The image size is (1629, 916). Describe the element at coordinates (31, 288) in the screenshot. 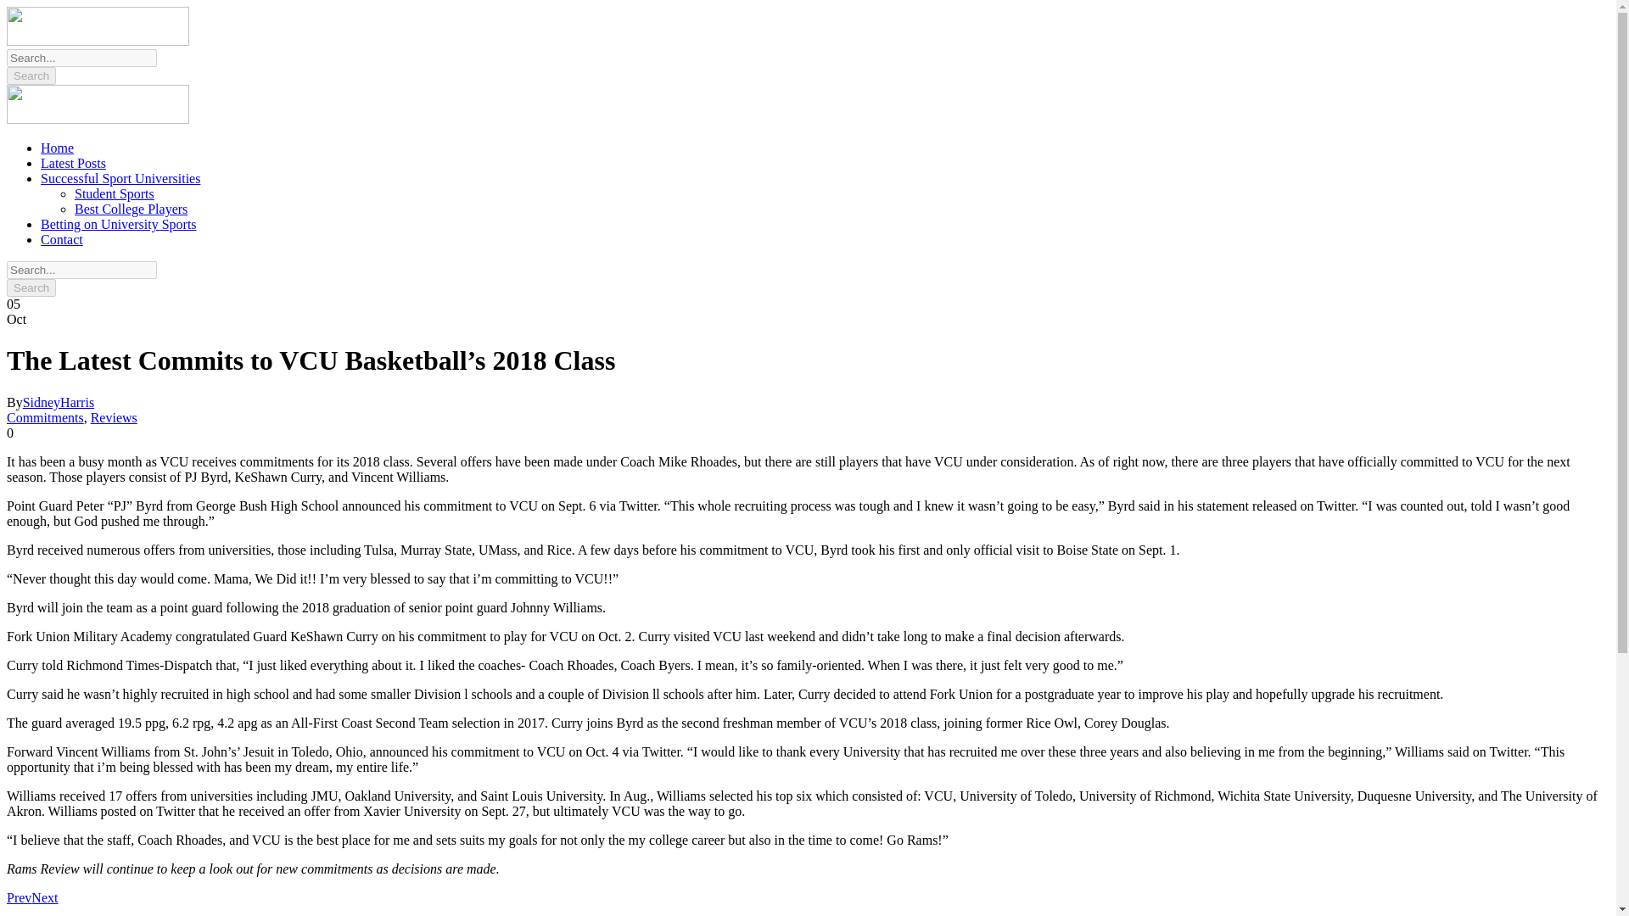

I see `Search` at that location.